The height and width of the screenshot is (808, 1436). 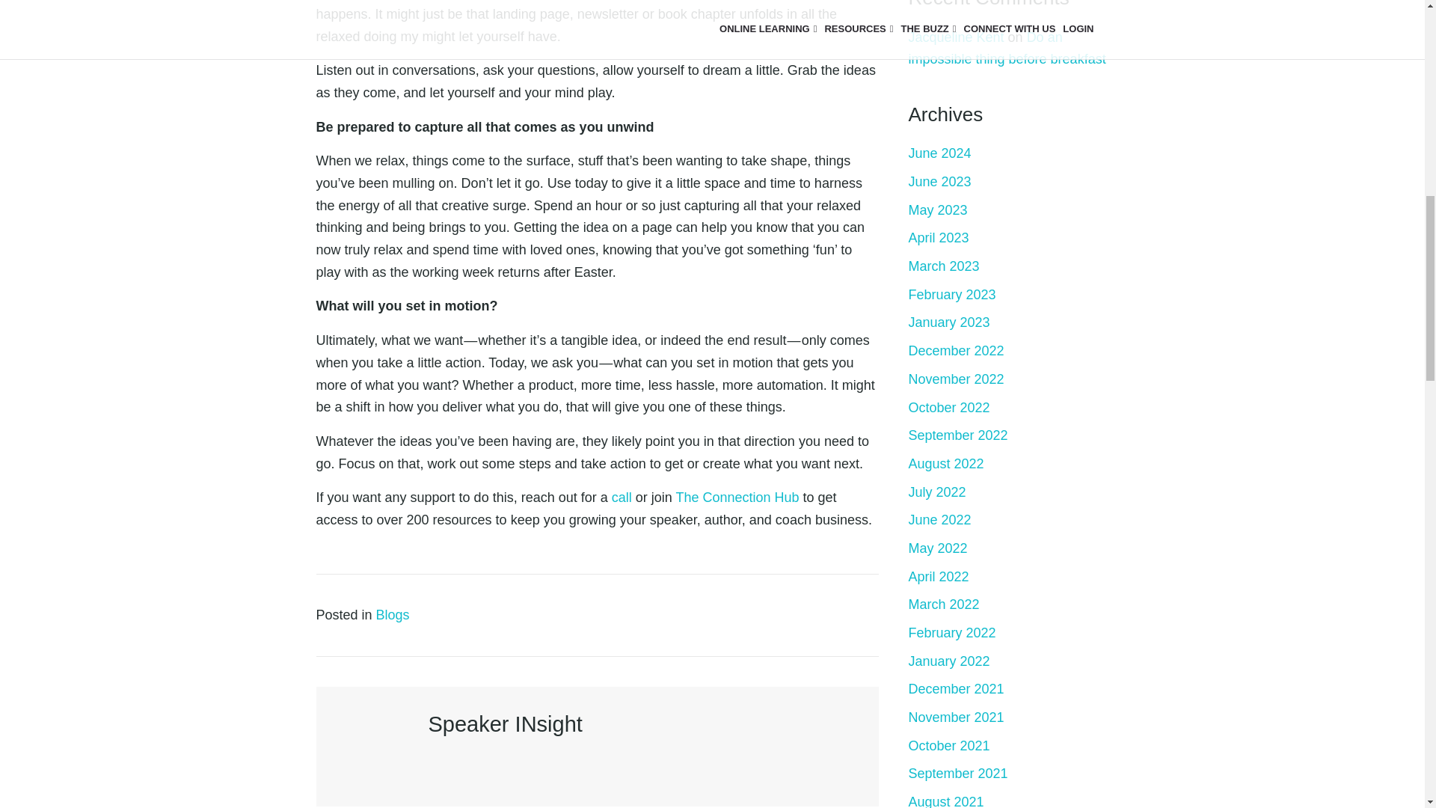 What do you see at coordinates (948, 322) in the screenshot?
I see `January 2023` at bounding box center [948, 322].